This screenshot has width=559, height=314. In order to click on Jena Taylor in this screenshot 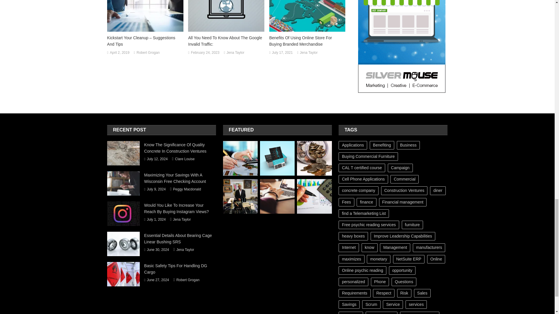, I will do `click(309, 53)`.